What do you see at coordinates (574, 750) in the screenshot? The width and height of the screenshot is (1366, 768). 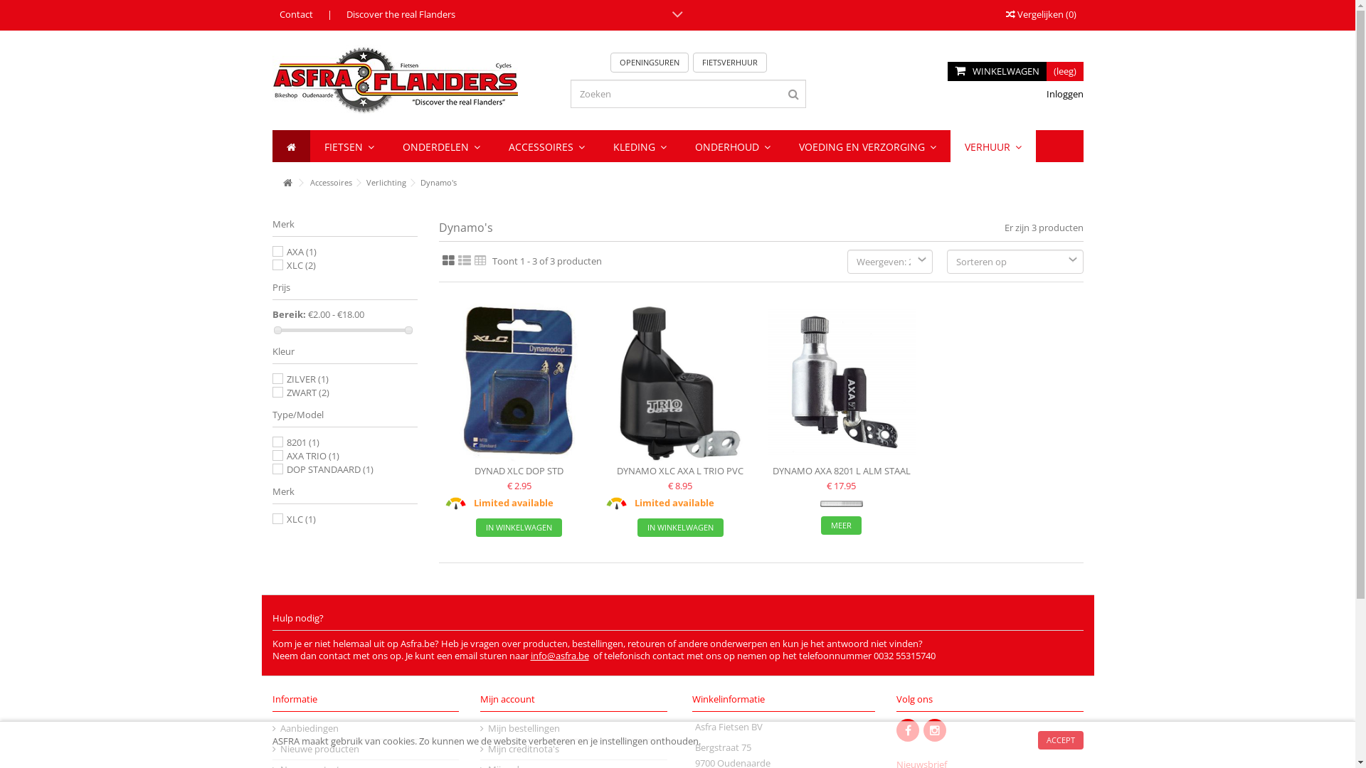 I see `Mijn creditnota's` at bounding box center [574, 750].